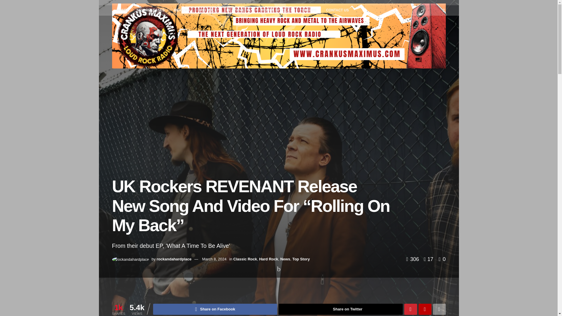  Describe the element at coordinates (269, 259) in the screenshot. I see `Hard Rock` at that location.